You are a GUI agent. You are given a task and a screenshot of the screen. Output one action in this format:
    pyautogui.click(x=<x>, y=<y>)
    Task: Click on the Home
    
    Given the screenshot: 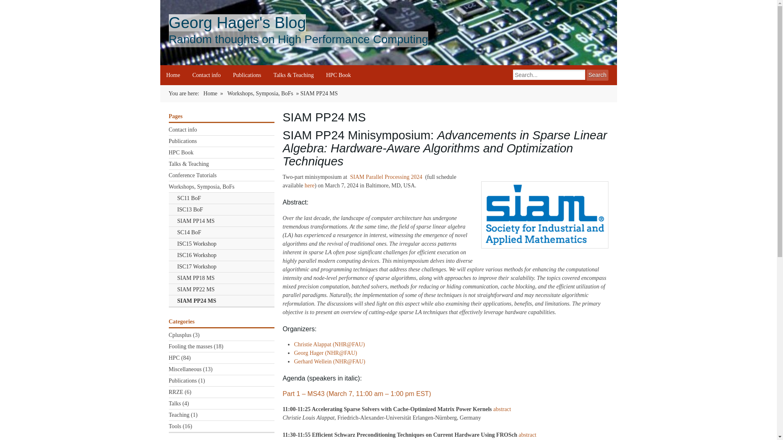 What is the action you would take?
    pyautogui.click(x=210, y=93)
    